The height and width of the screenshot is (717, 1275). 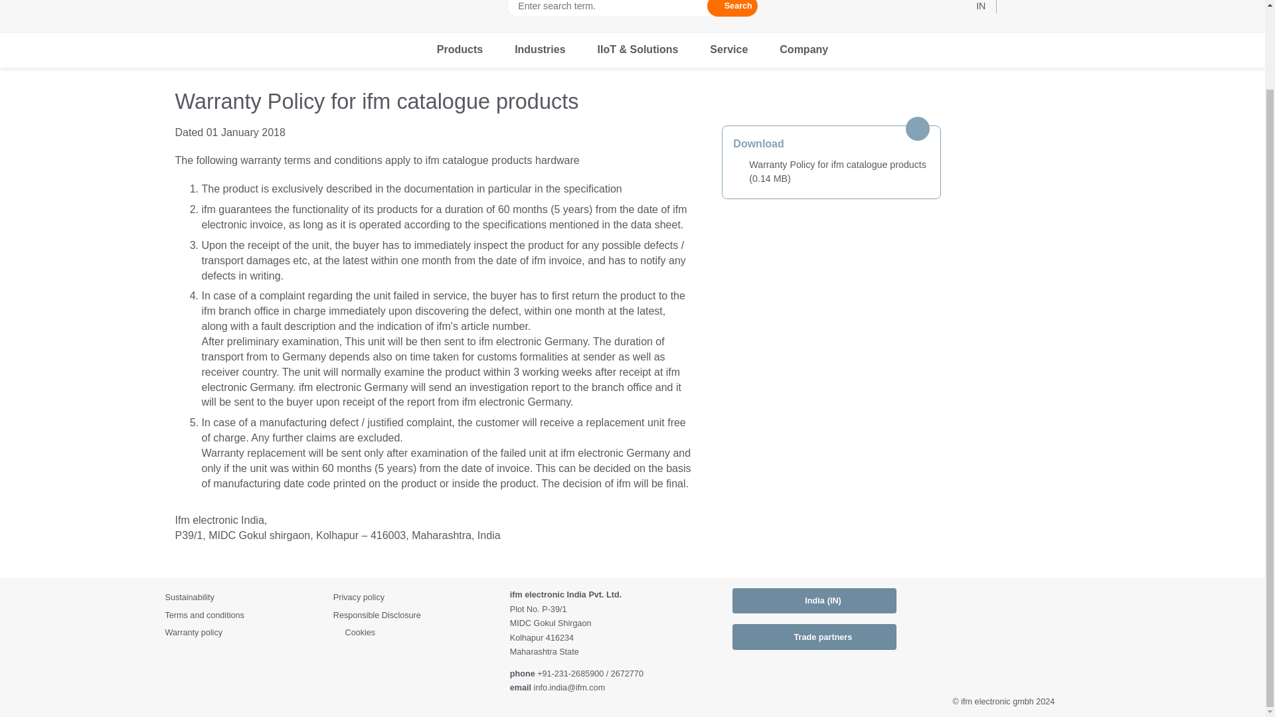 What do you see at coordinates (1015, 7) in the screenshot?
I see `my ifm` at bounding box center [1015, 7].